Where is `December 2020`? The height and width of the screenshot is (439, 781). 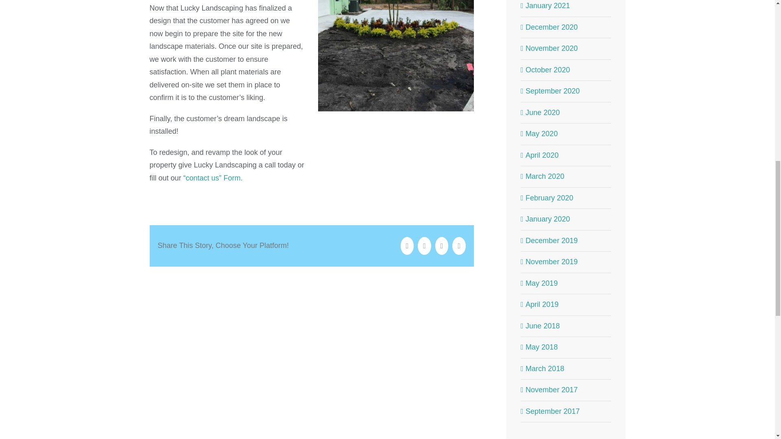 December 2020 is located at coordinates (552, 27).